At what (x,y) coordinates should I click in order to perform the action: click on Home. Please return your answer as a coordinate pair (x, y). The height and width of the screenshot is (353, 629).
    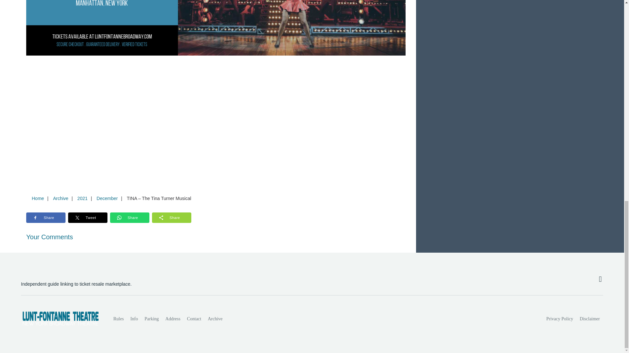
    Looking at the image, I should click on (38, 198).